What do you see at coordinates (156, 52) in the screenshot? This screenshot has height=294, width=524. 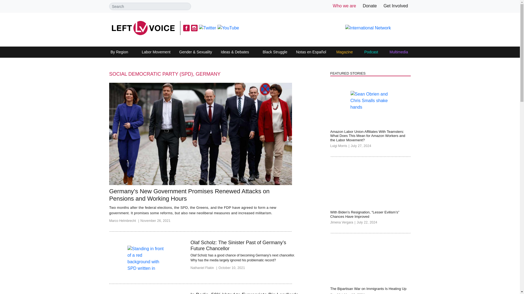 I see `Labor Movement` at bounding box center [156, 52].